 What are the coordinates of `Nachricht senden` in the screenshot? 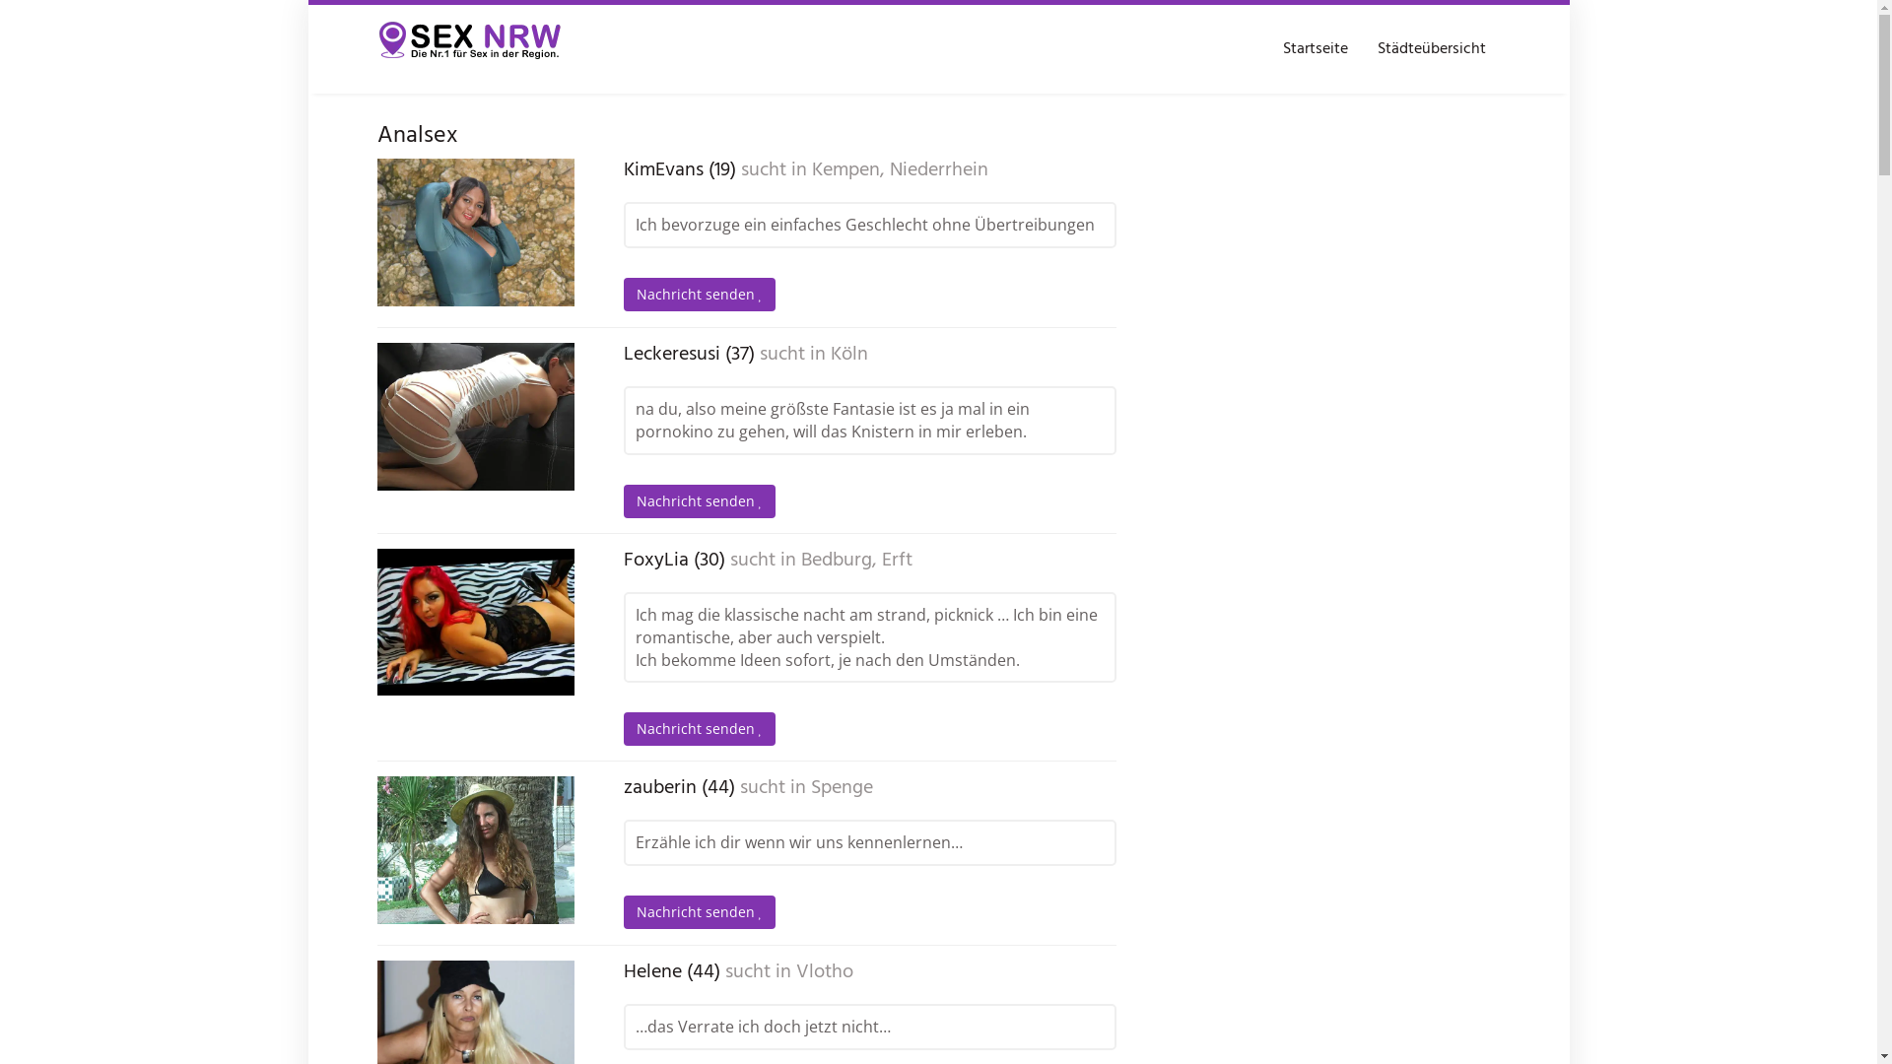 It's located at (700, 501).